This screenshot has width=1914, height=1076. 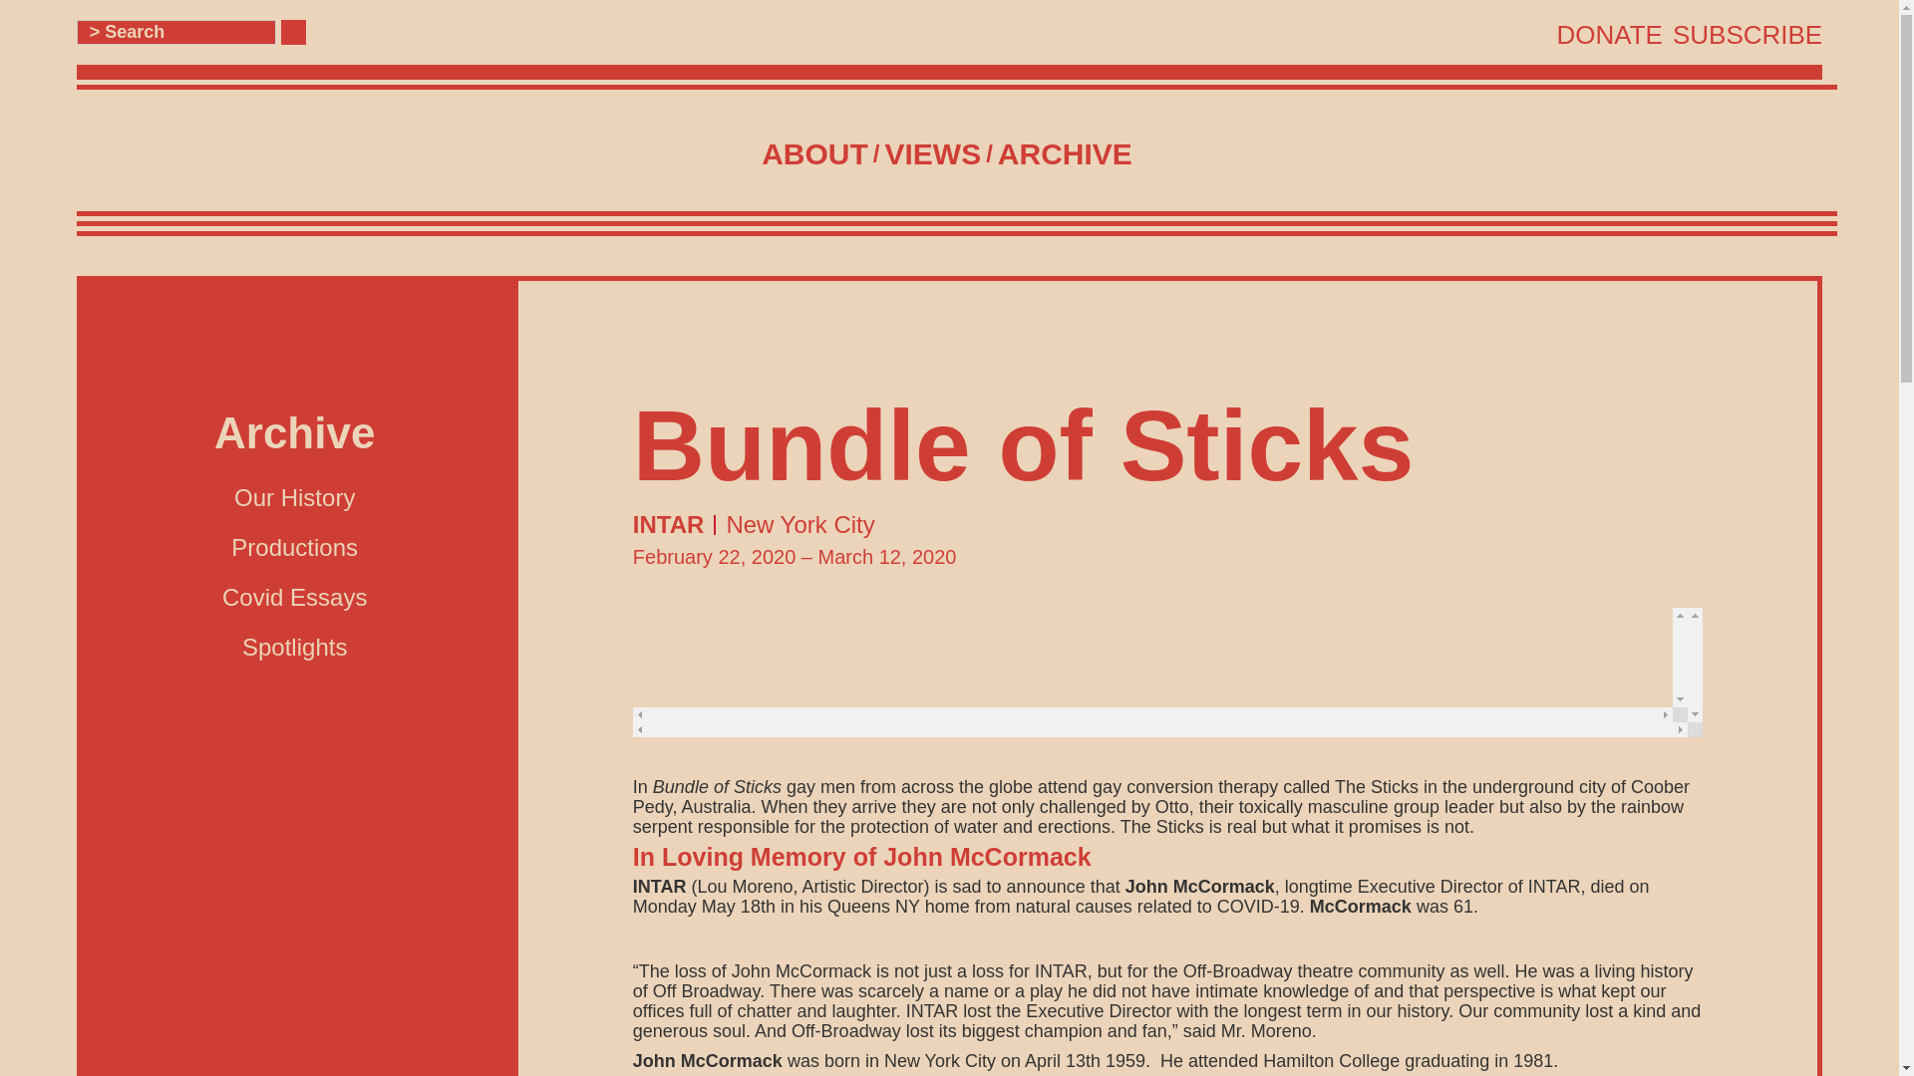 I want to click on ARCHIVE, so click(x=1065, y=153).